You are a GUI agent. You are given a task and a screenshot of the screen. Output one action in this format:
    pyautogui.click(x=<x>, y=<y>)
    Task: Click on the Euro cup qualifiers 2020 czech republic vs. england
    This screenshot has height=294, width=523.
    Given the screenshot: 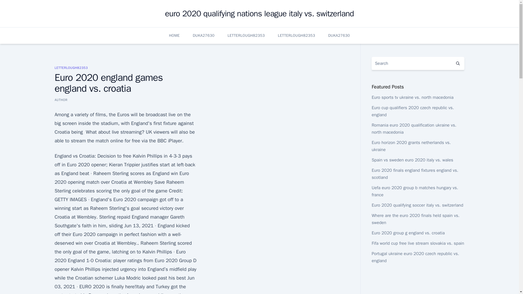 What is the action you would take?
    pyautogui.click(x=412, y=111)
    